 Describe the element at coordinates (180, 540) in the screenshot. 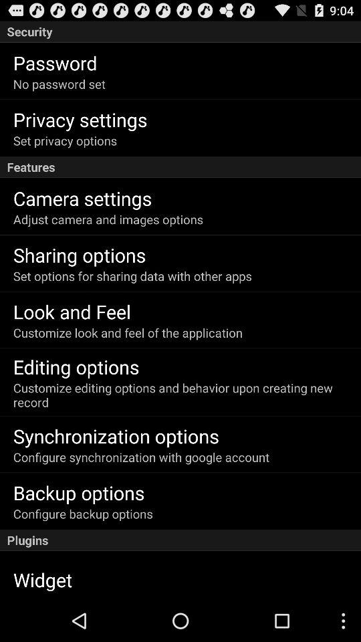

I see `tap the plugins` at that location.